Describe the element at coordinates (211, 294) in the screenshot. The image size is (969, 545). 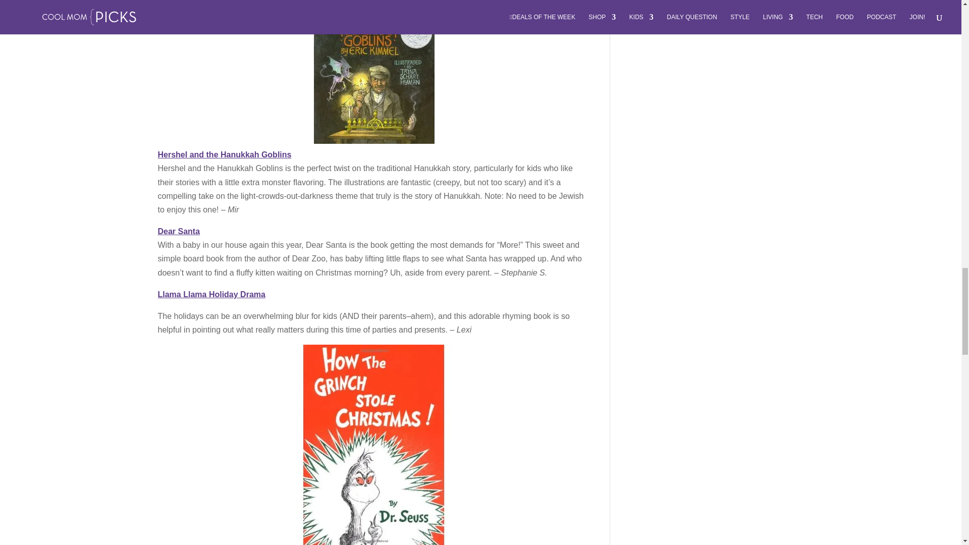
I see `Llama Llama Holiday Drama` at that location.